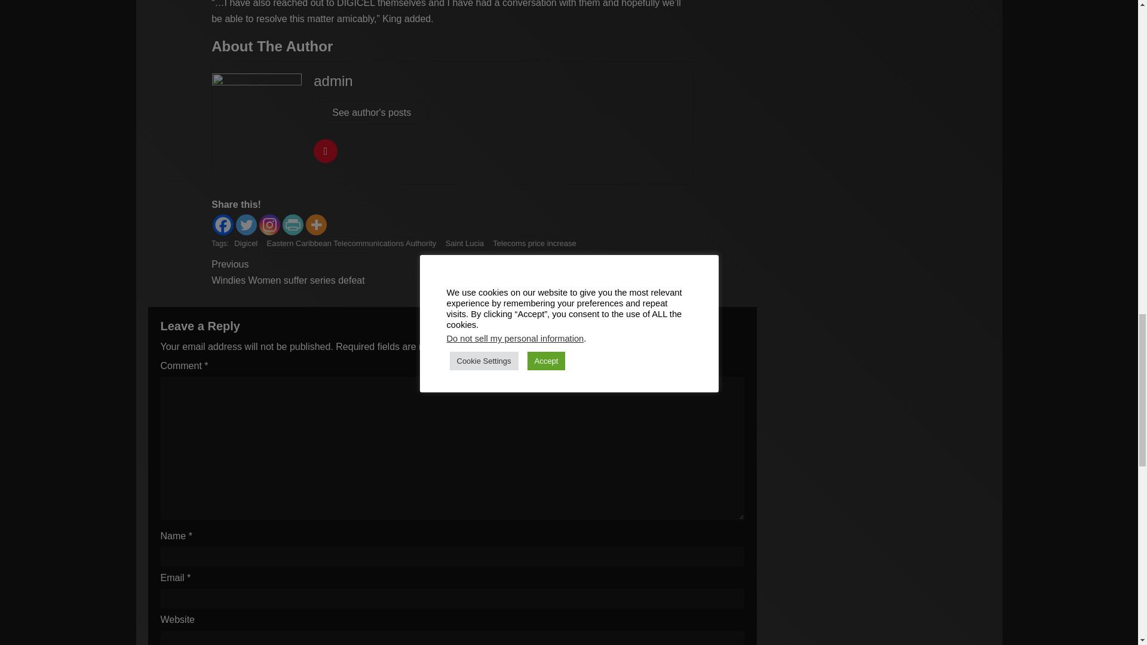 The image size is (1147, 645). Describe the element at coordinates (317, 225) in the screenshot. I see `More` at that location.